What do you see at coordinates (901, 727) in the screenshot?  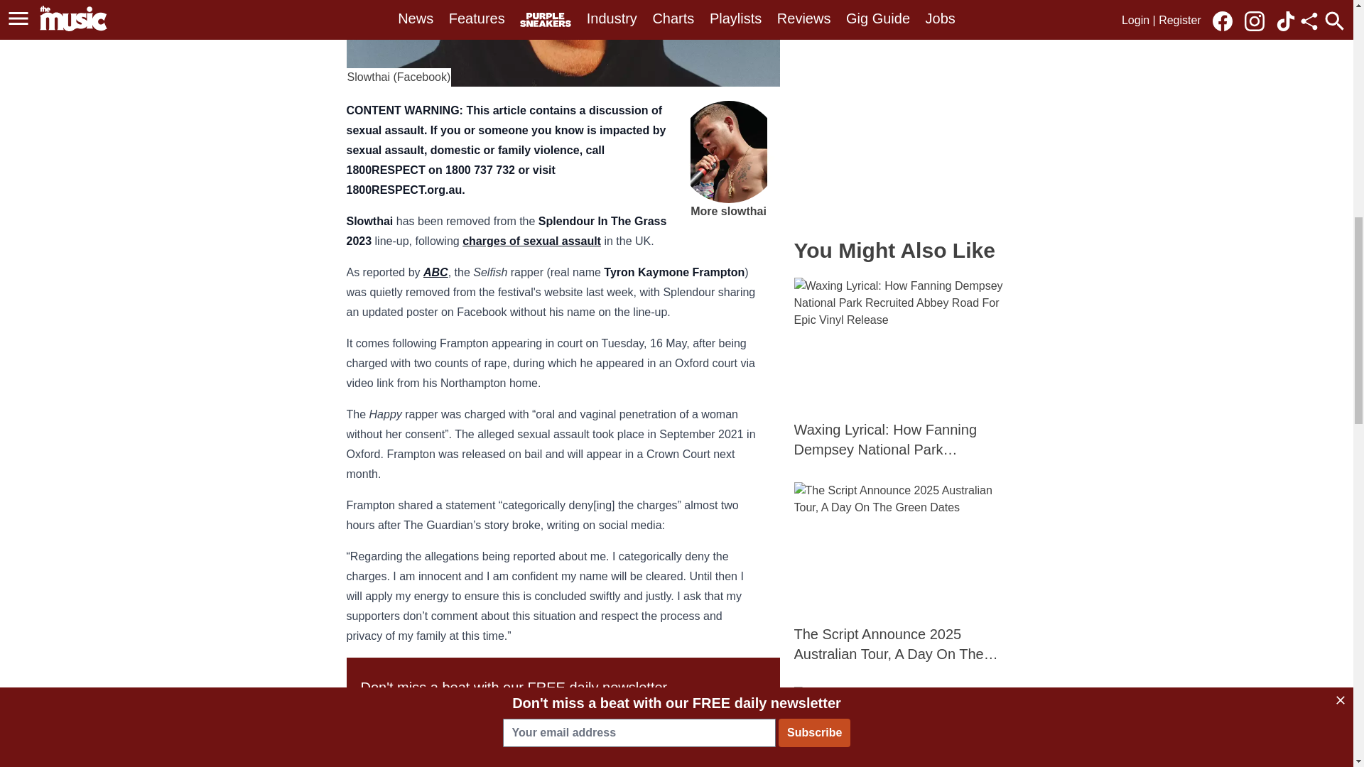 I see `G Flip To Hit Melbourne For Exclusive BWS Cool Room Session` at bounding box center [901, 727].